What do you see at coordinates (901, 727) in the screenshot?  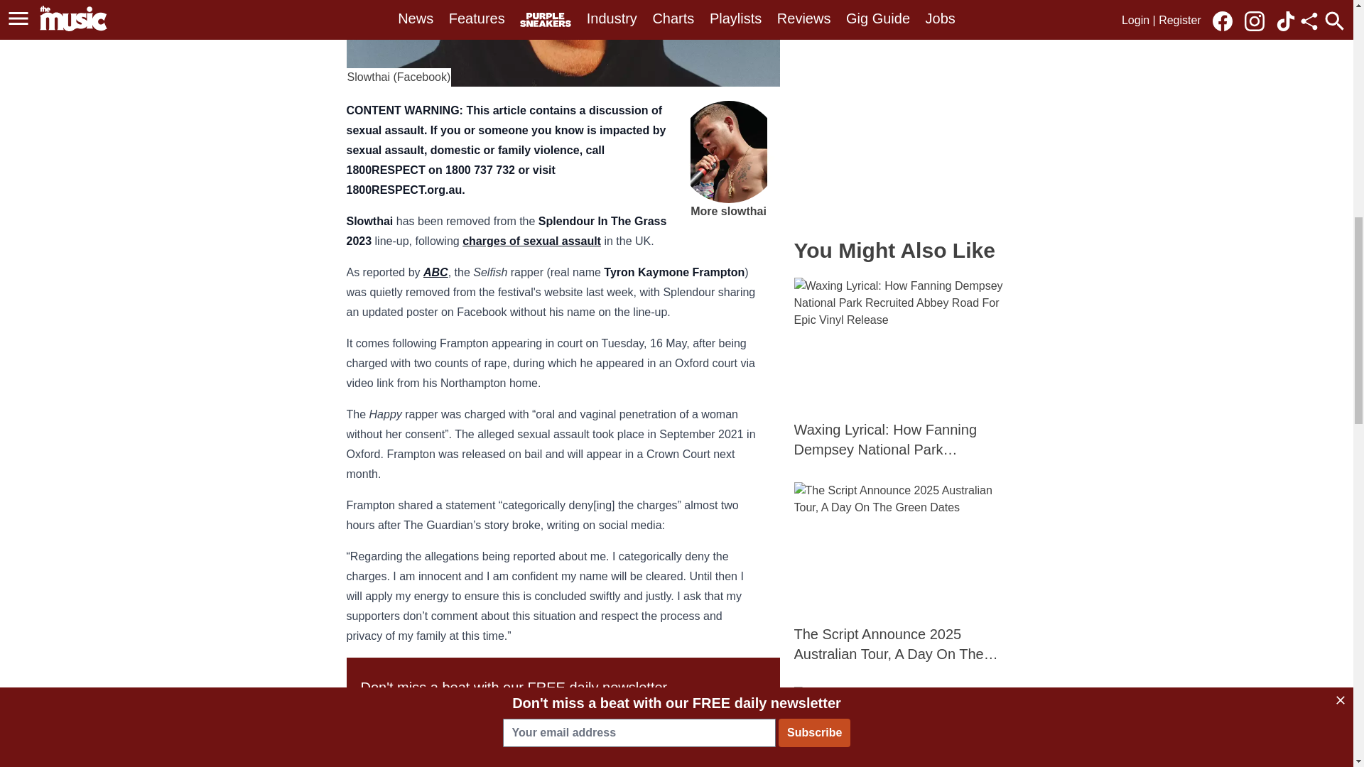 I see `G Flip To Hit Melbourne For Exclusive BWS Cool Room Session` at bounding box center [901, 727].